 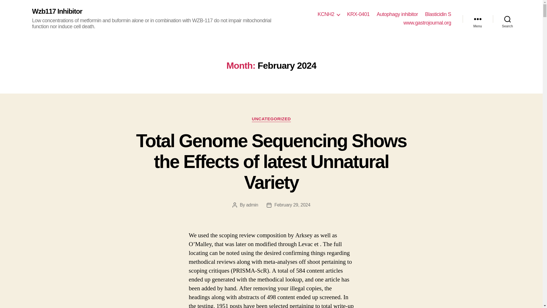 I want to click on KRX-0401, so click(x=358, y=14).